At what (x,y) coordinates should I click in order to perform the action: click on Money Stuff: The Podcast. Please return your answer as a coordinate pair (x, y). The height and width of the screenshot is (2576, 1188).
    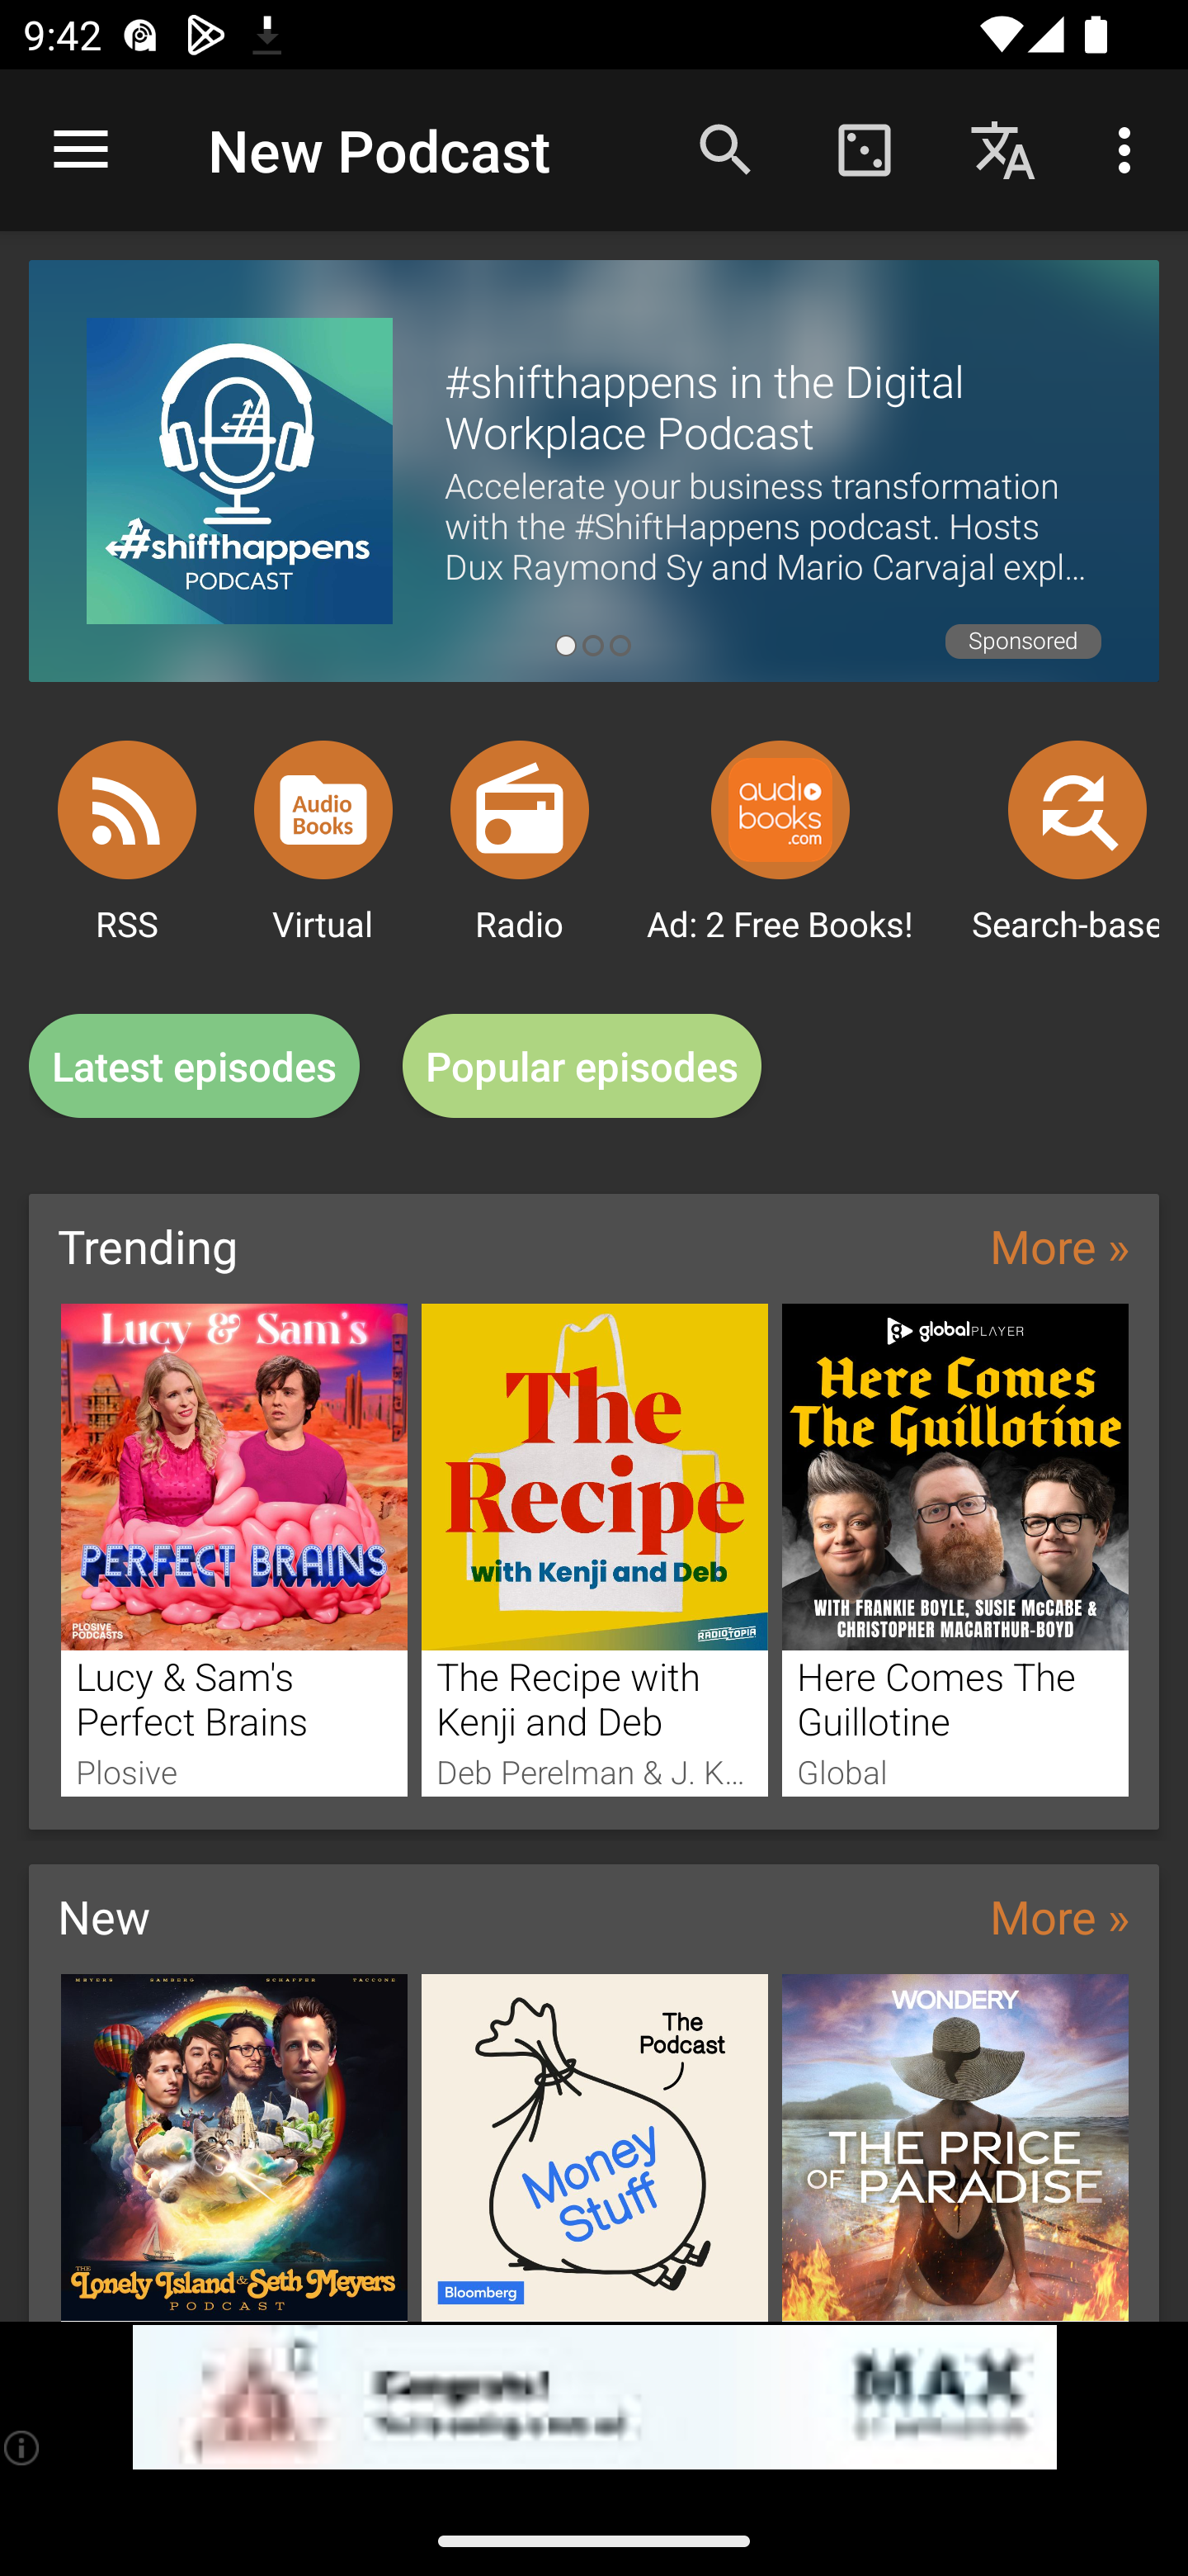
    Looking at the image, I should click on (595, 2147).